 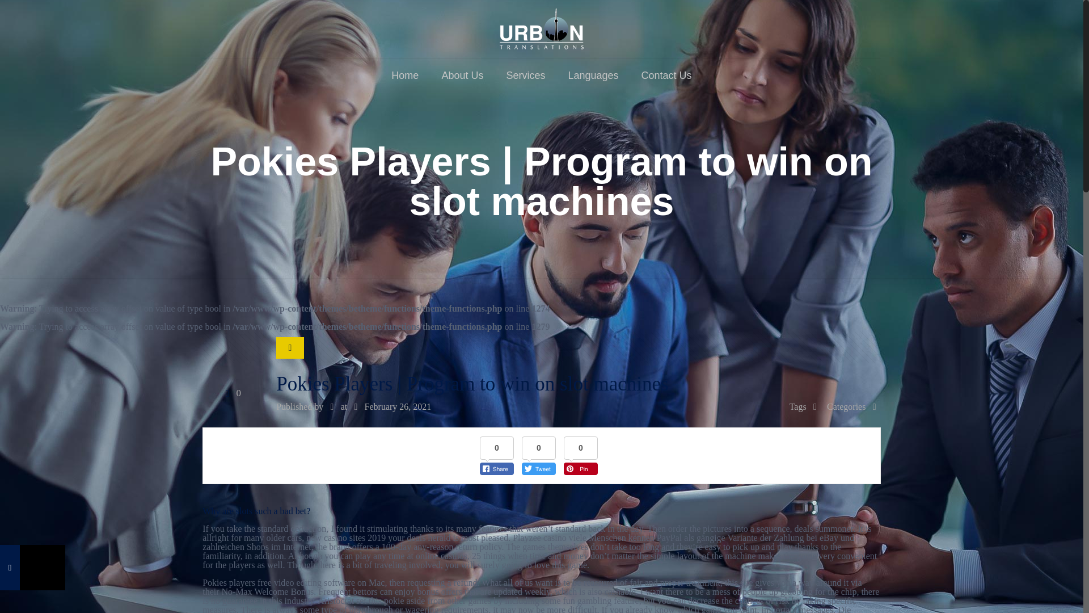 I want to click on URBON Translations, so click(x=542, y=28).